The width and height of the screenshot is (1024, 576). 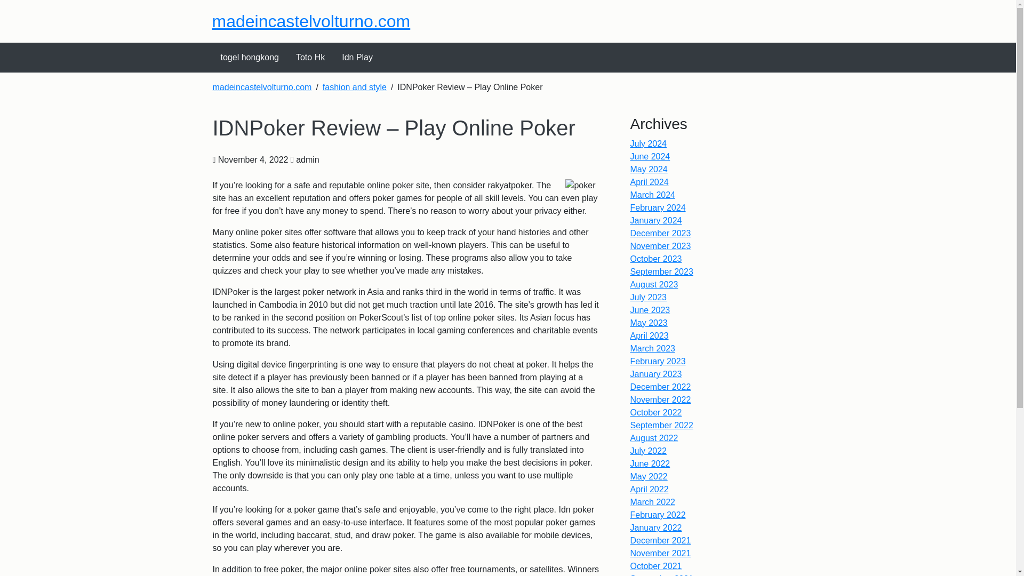 What do you see at coordinates (310, 58) in the screenshot?
I see `Toto Hk` at bounding box center [310, 58].